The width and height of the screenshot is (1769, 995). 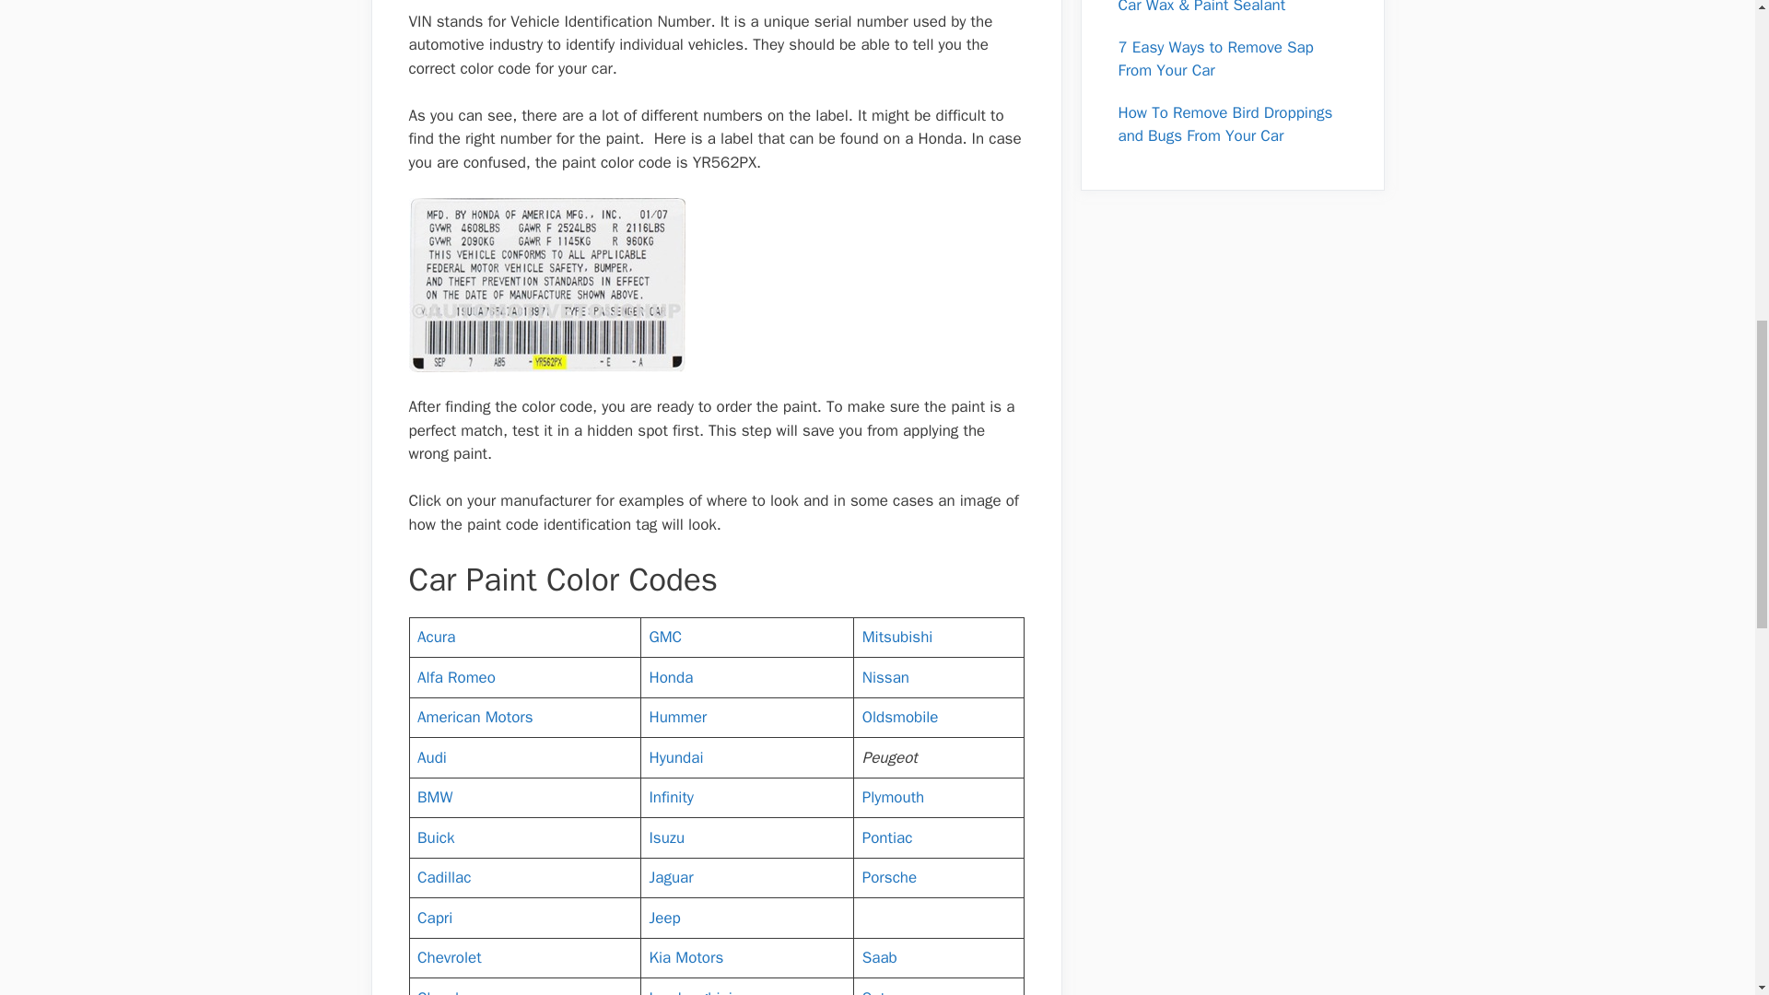 What do you see at coordinates (456, 677) in the screenshot?
I see `Alfa Romeo` at bounding box center [456, 677].